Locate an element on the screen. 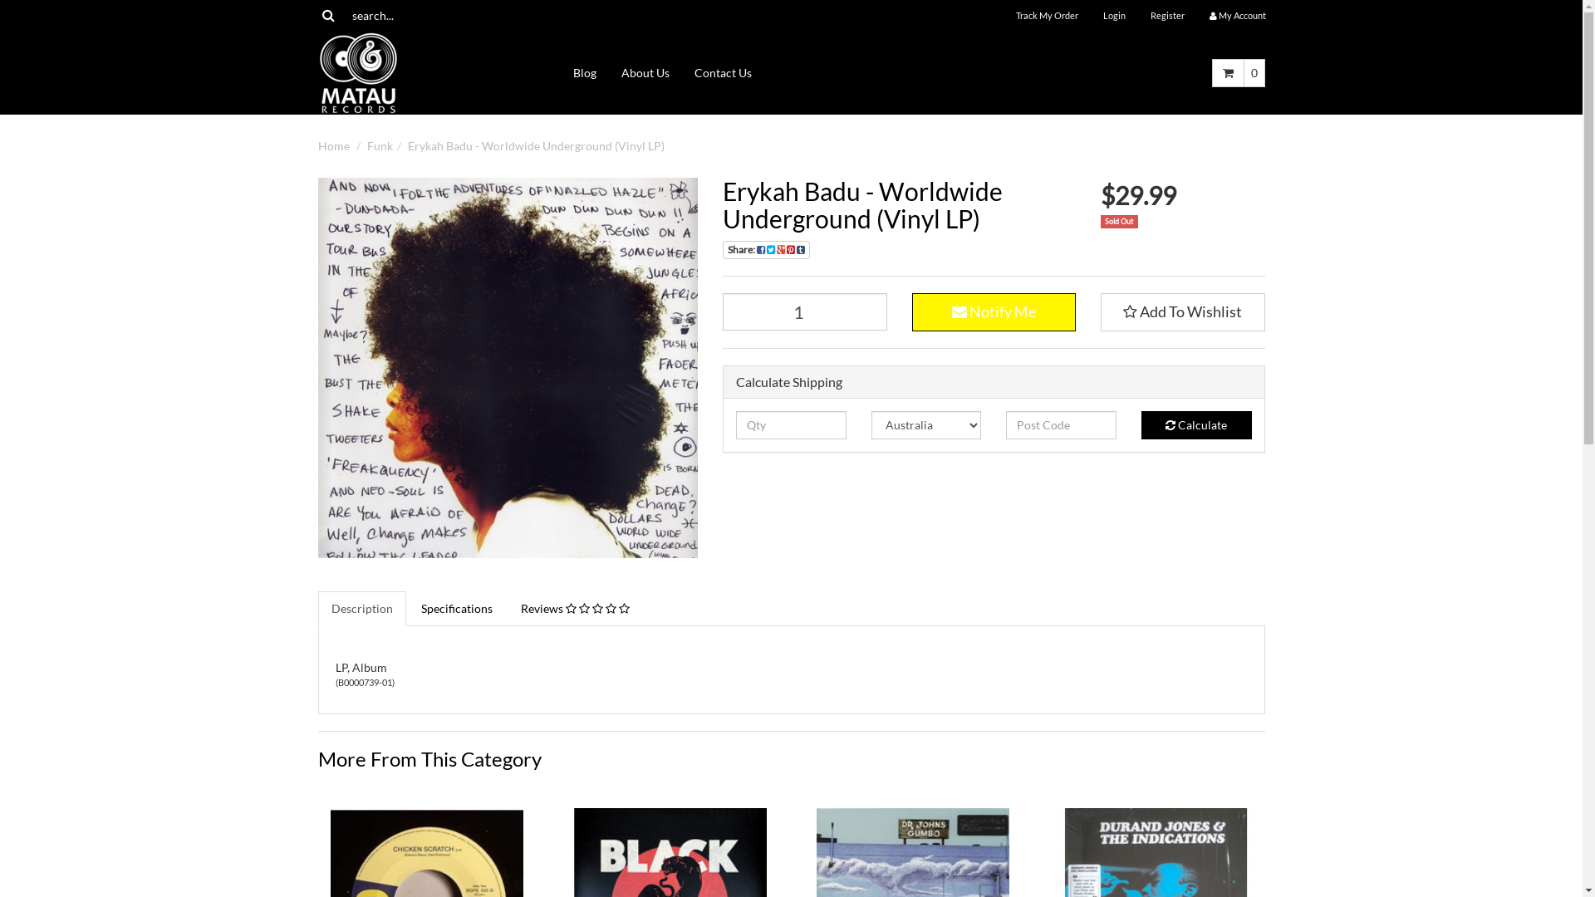 This screenshot has width=1595, height=897. Description is located at coordinates (361, 609).